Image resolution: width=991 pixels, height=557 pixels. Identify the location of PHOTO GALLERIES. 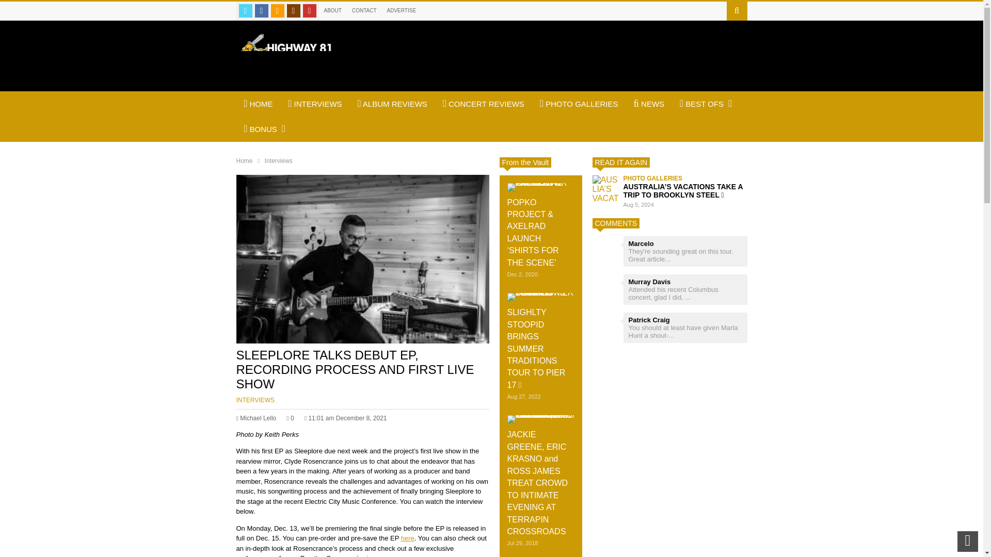
(579, 104).